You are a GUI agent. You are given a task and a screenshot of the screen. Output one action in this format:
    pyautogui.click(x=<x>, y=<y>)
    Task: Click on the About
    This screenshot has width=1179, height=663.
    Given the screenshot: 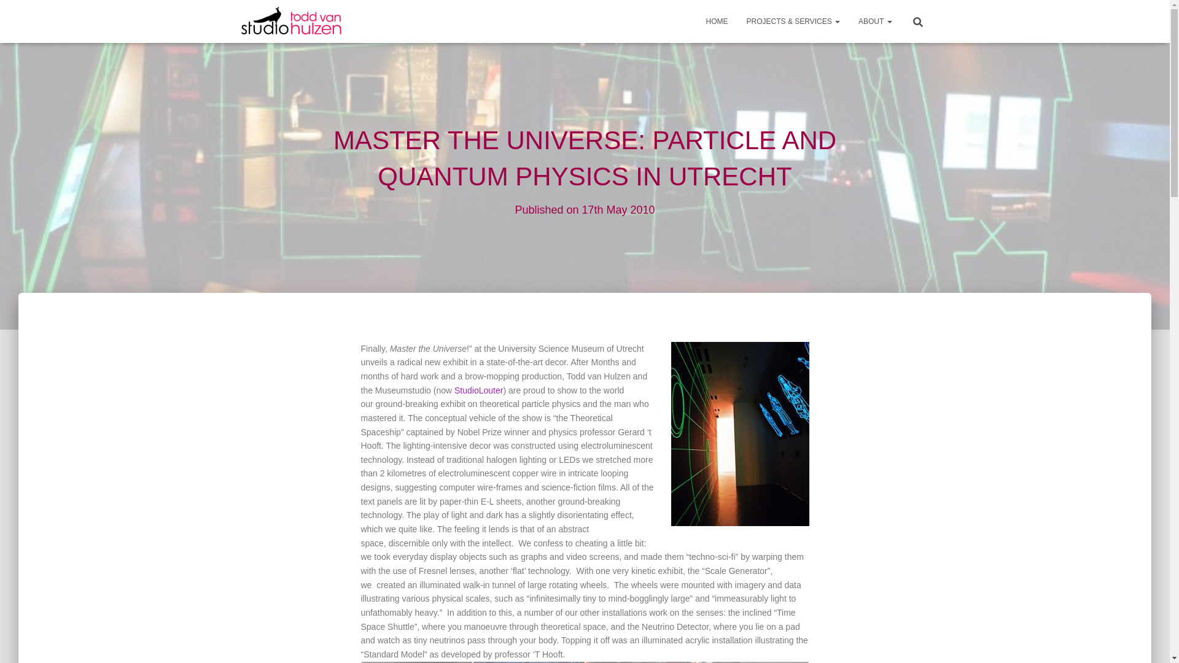 What is the action you would take?
    pyautogui.click(x=874, y=21)
    